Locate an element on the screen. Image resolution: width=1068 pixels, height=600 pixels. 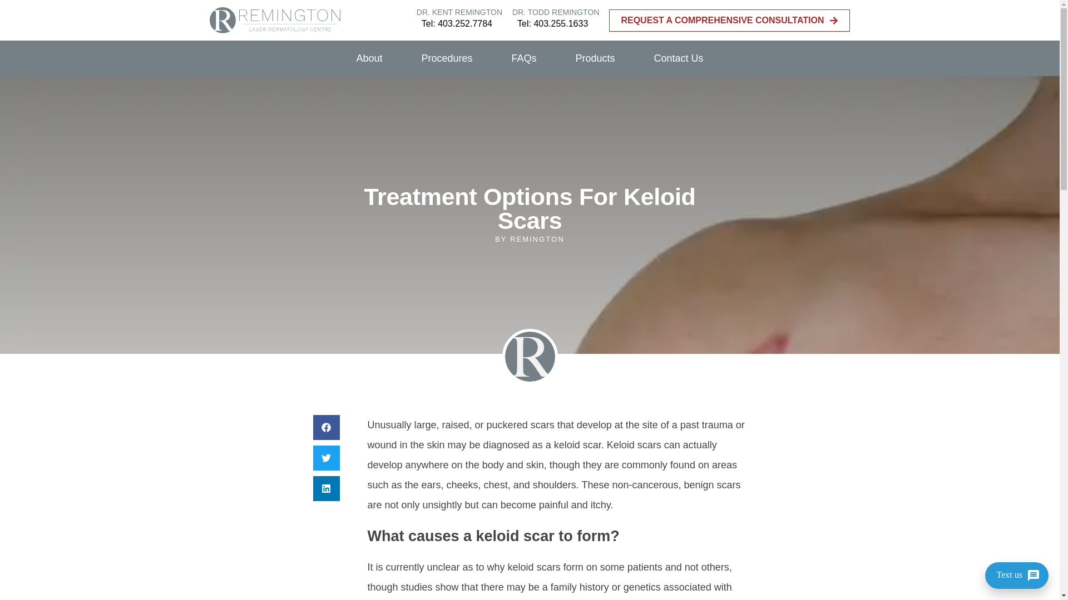
Tel: 403.255.1633 is located at coordinates (552, 23).